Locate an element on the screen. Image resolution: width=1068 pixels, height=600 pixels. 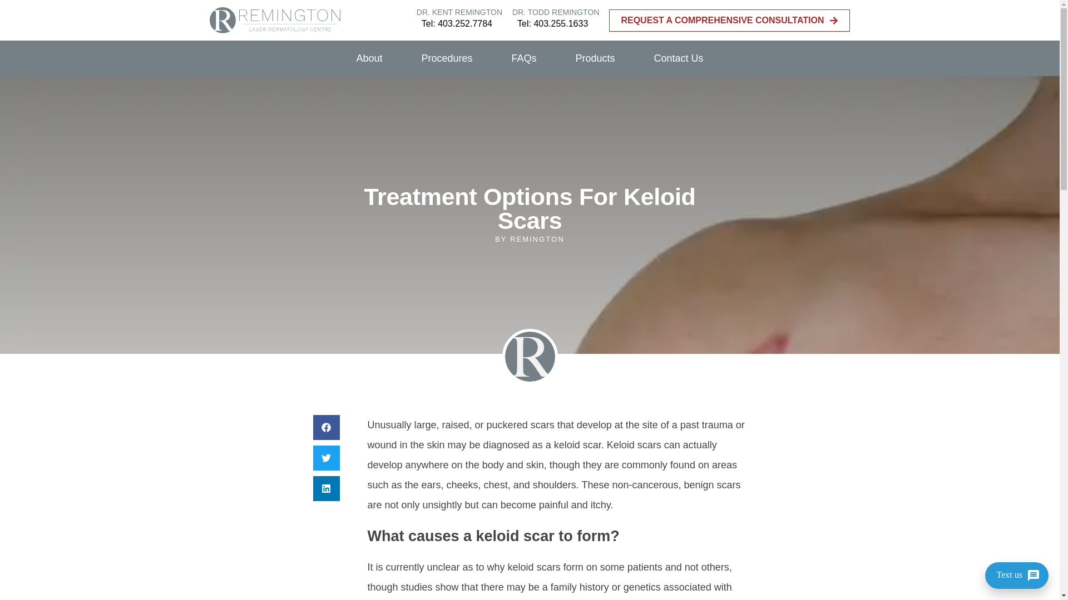
Tel: 403.255.1633 is located at coordinates (552, 23).